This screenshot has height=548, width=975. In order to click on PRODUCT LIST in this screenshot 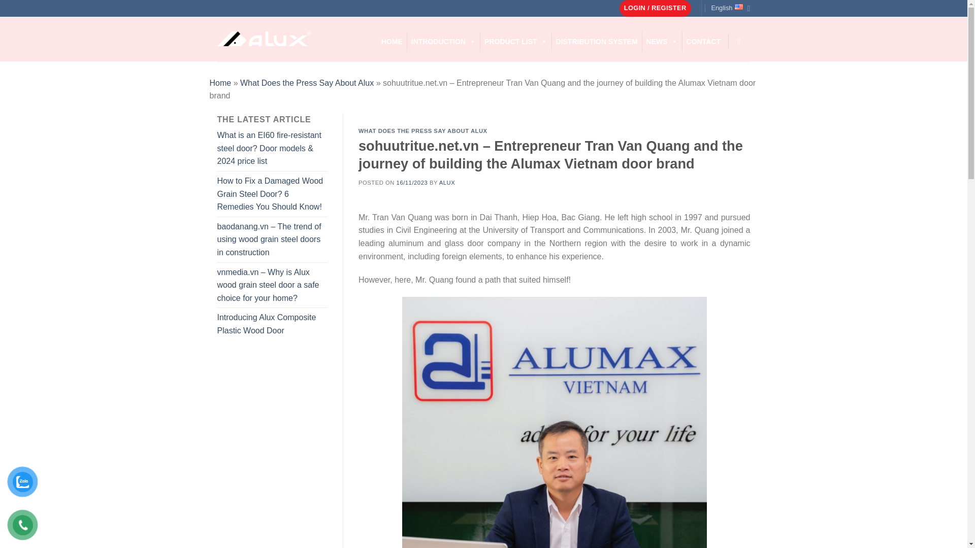, I will do `click(515, 41)`.